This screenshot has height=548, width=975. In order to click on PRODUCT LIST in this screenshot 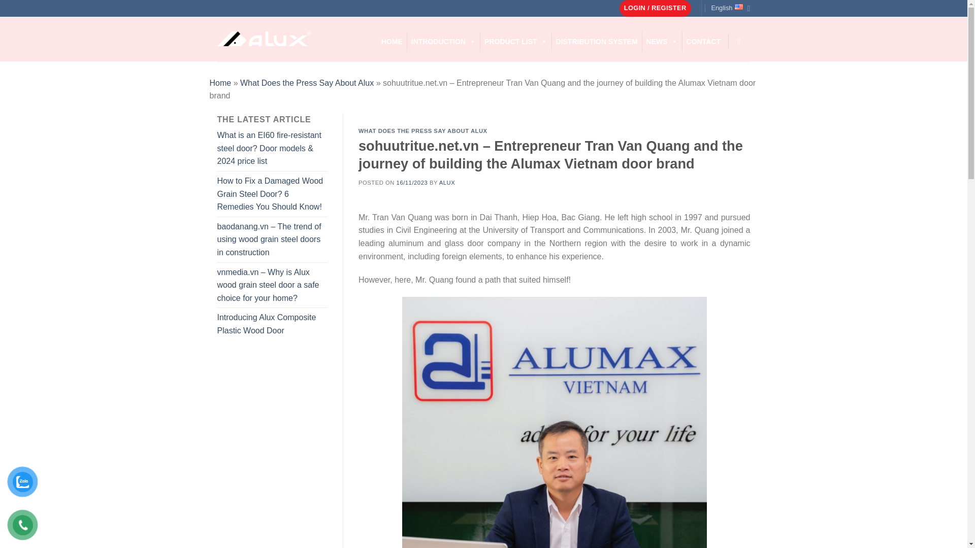, I will do `click(515, 41)`.